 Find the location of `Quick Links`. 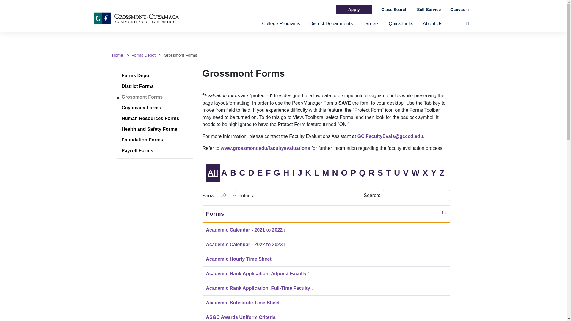

Quick Links is located at coordinates (401, 26).